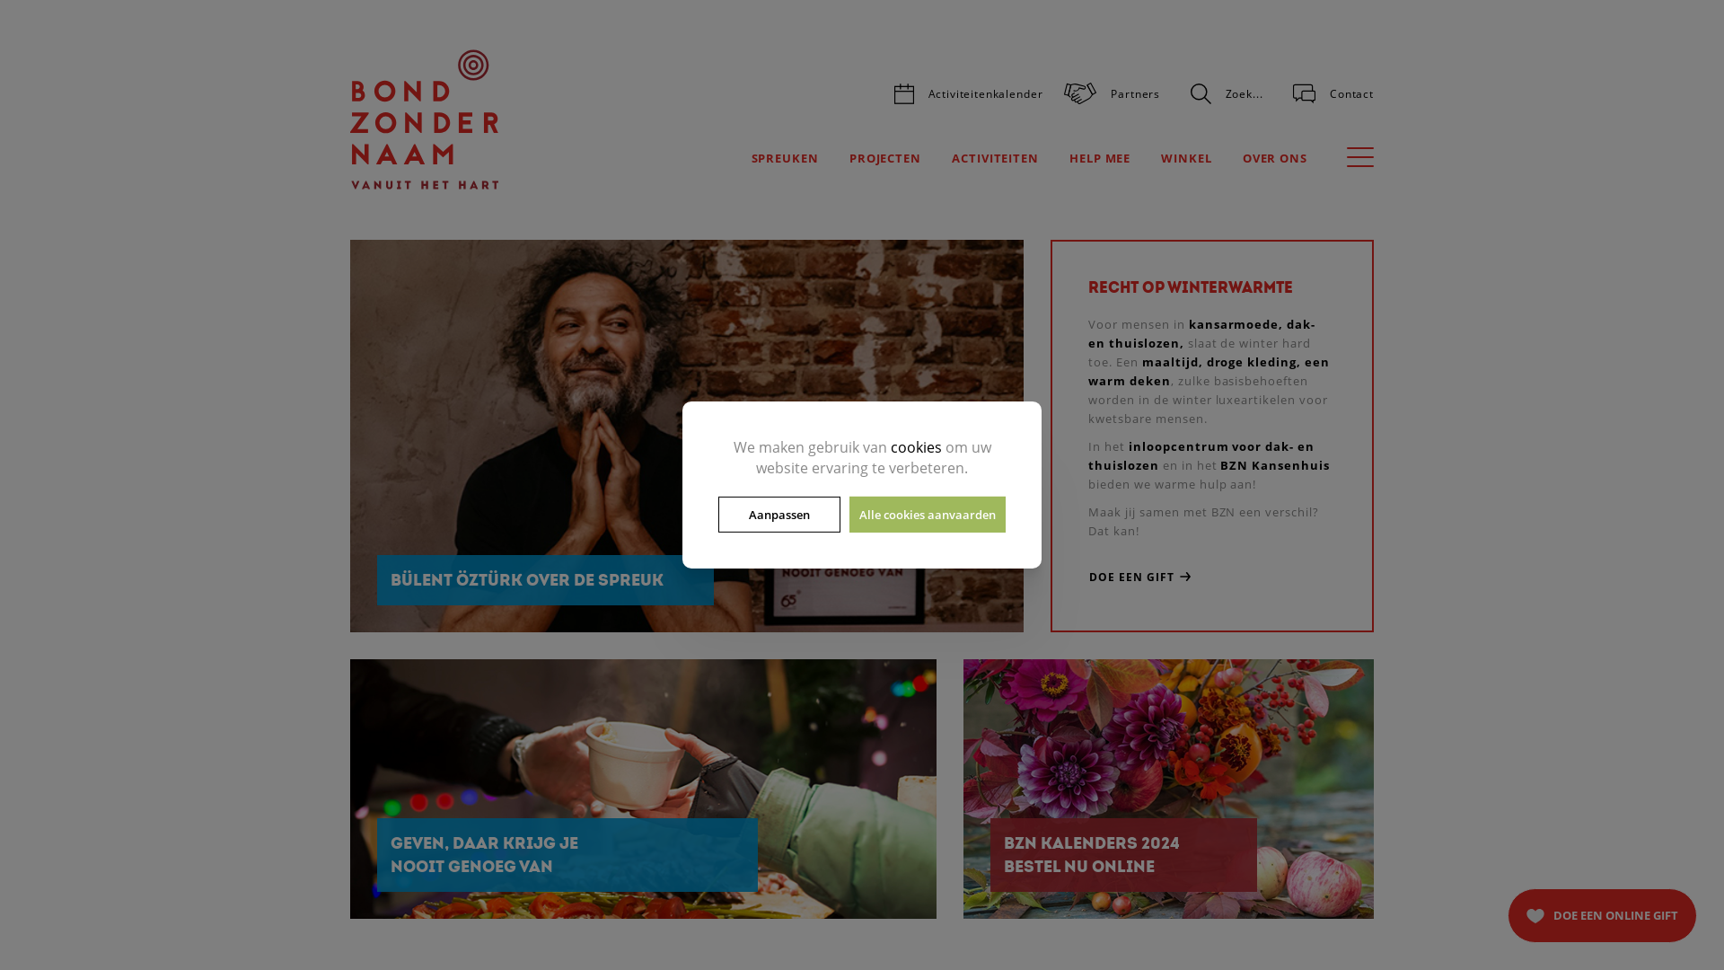  I want to click on GEVEN, DAAR KRIJG JE
NOOIT GENOEG VAN, so click(643, 789).